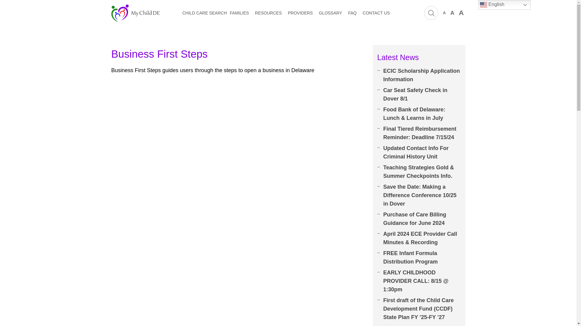  What do you see at coordinates (268, 13) in the screenshot?
I see `RESOURCES` at bounding box center [268, 13].